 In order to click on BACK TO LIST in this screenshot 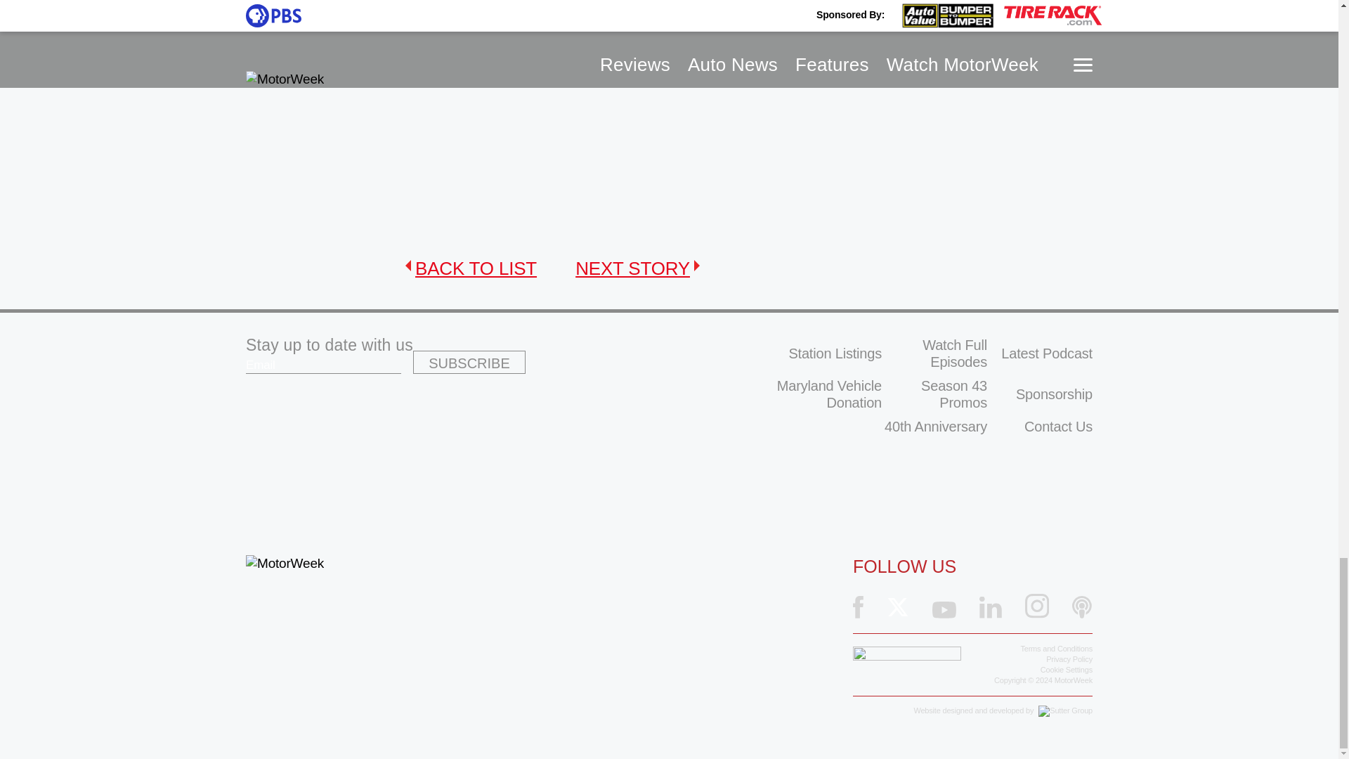, I will do `click(471, 268)`.